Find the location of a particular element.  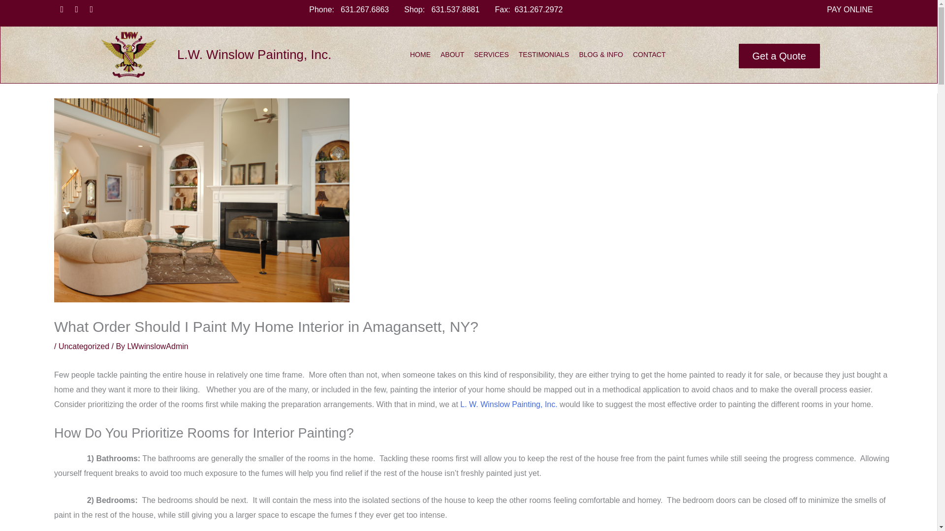

TESTIMONIALS is located at coordinates (543, 54).